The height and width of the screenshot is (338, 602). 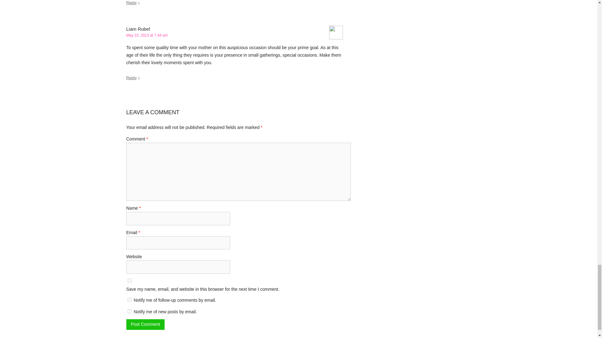 I want to click on subscribe, so click(x=129, y=300).